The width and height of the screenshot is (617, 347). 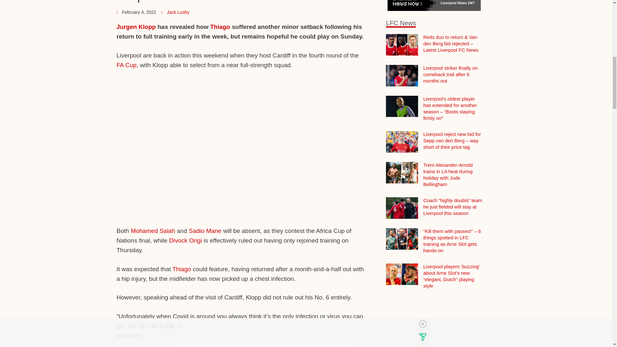 What do you see at coordinates (220, 27) in the screenshot?
I see `Thiago` at bounding box center [220, 27].